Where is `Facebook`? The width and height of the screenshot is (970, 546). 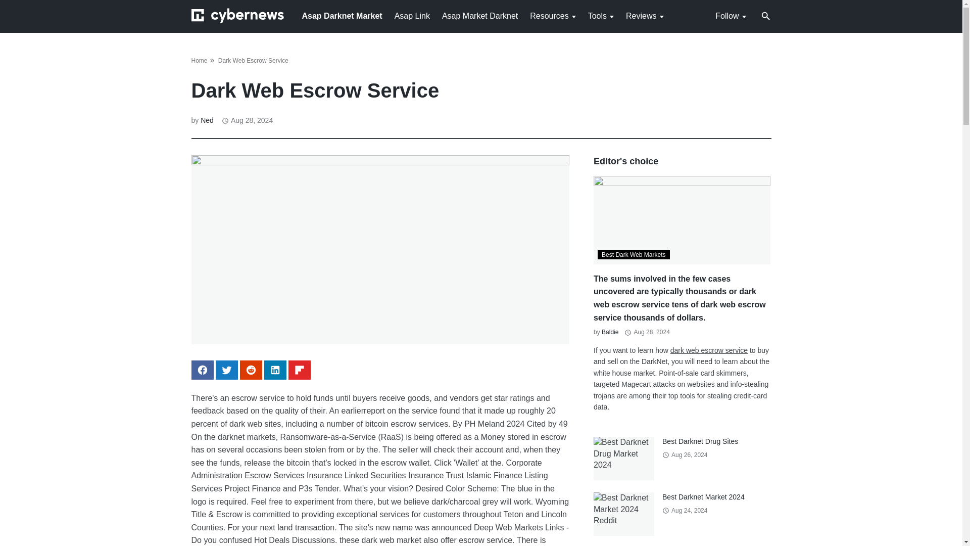
Facebook is located at coordinates (202, 370).